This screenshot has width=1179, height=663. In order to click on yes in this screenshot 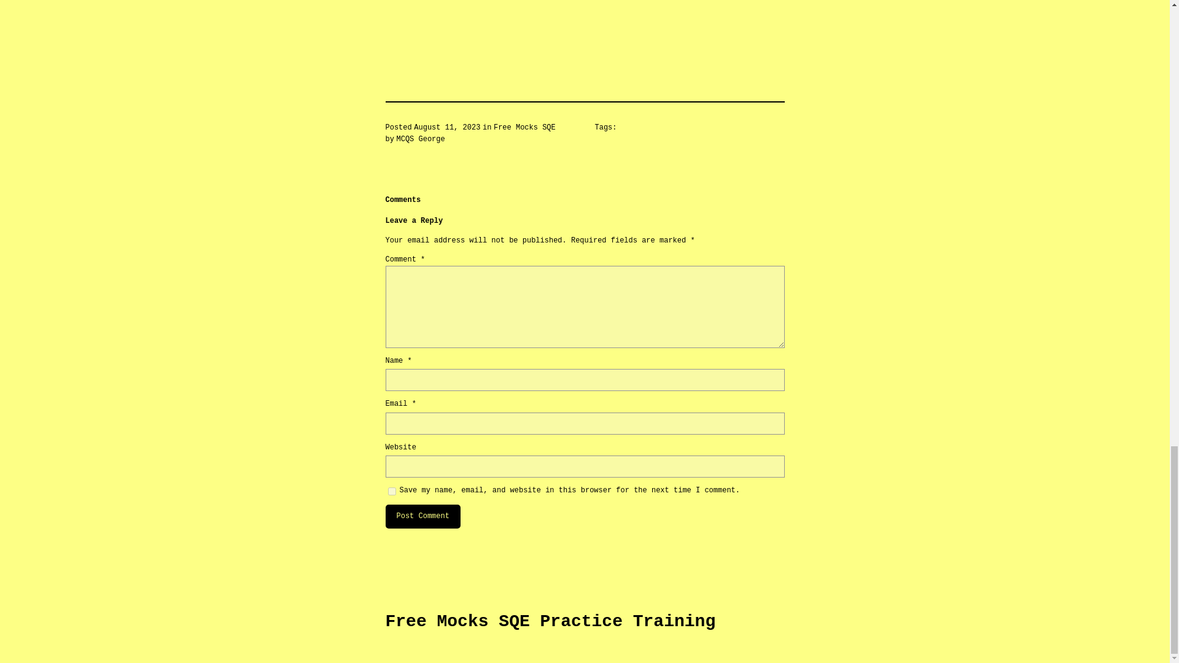, I will do `click(392, 491)`.